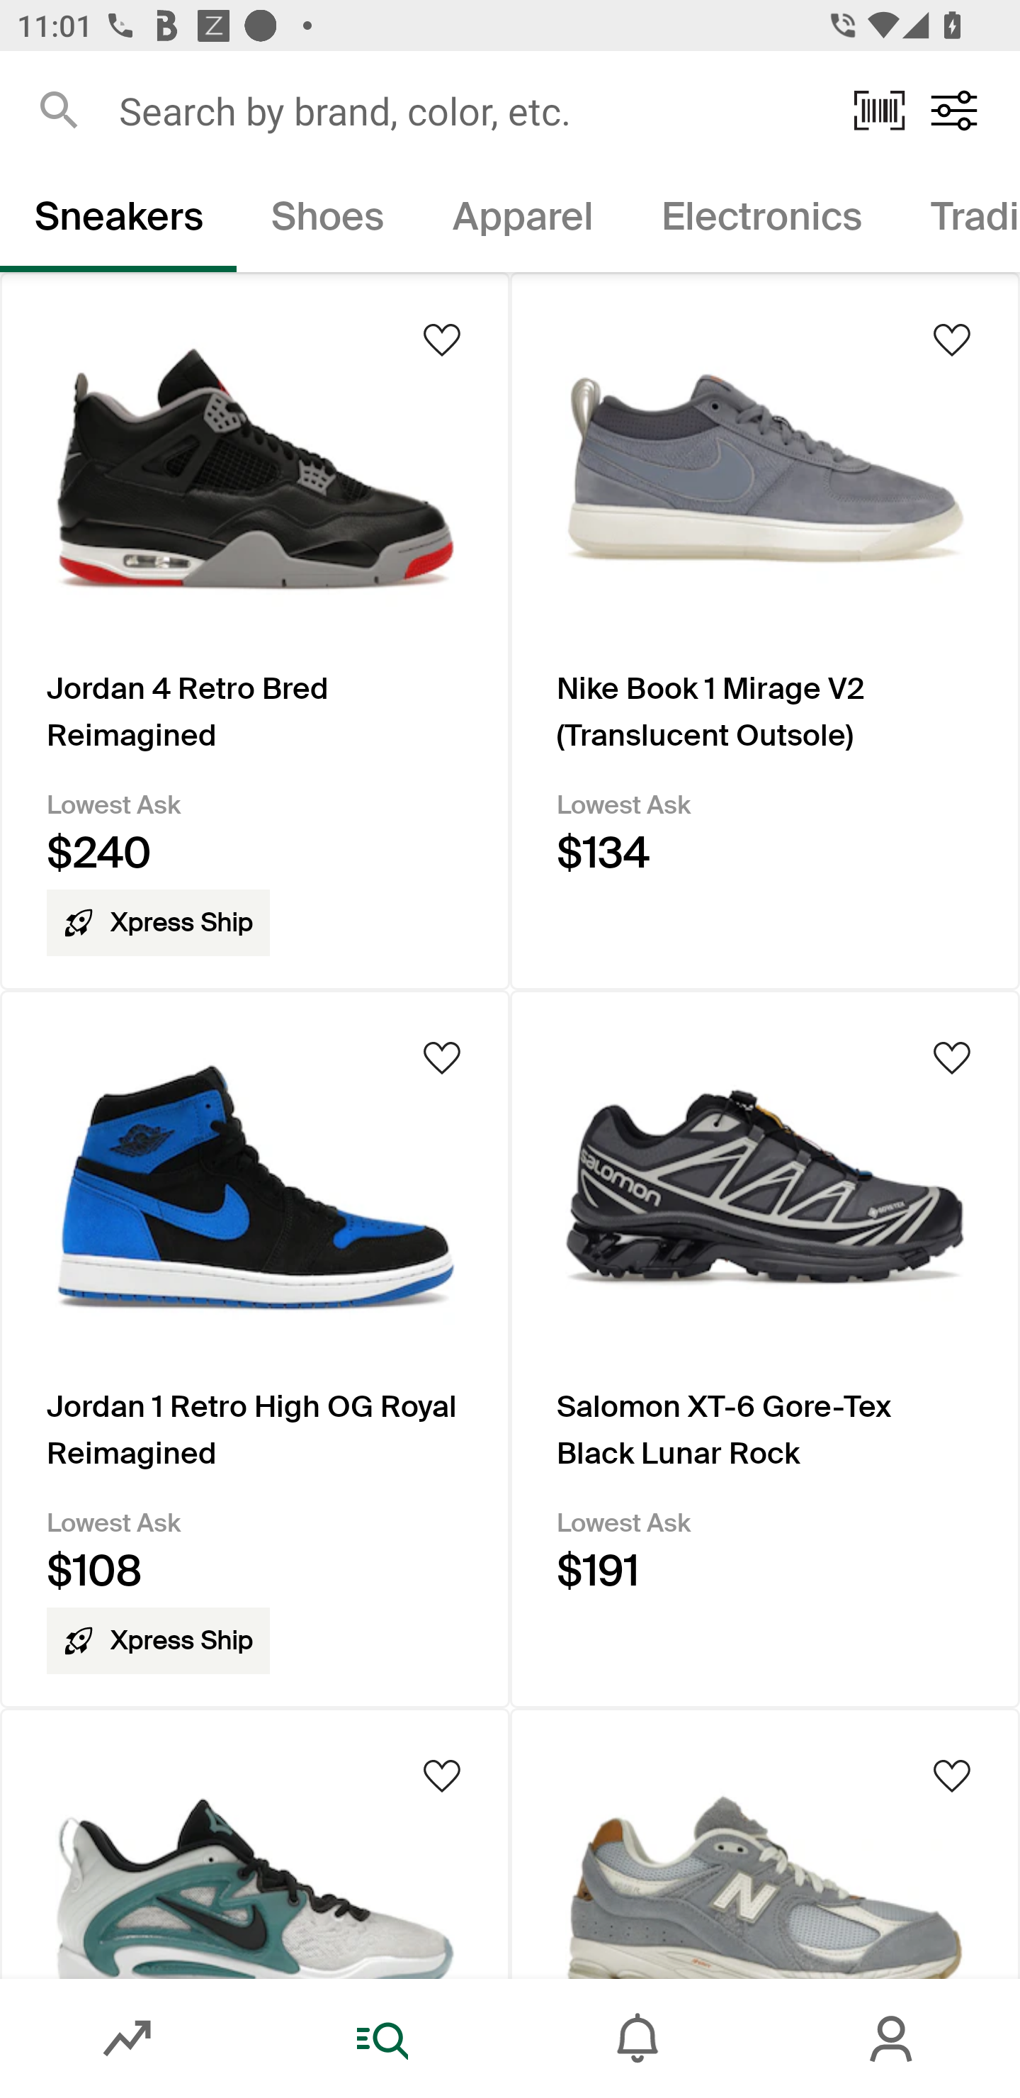  What do you see at coordinates (327, 221) in the screenshot?
I see `Shoes` at bounding box center [327, 221].